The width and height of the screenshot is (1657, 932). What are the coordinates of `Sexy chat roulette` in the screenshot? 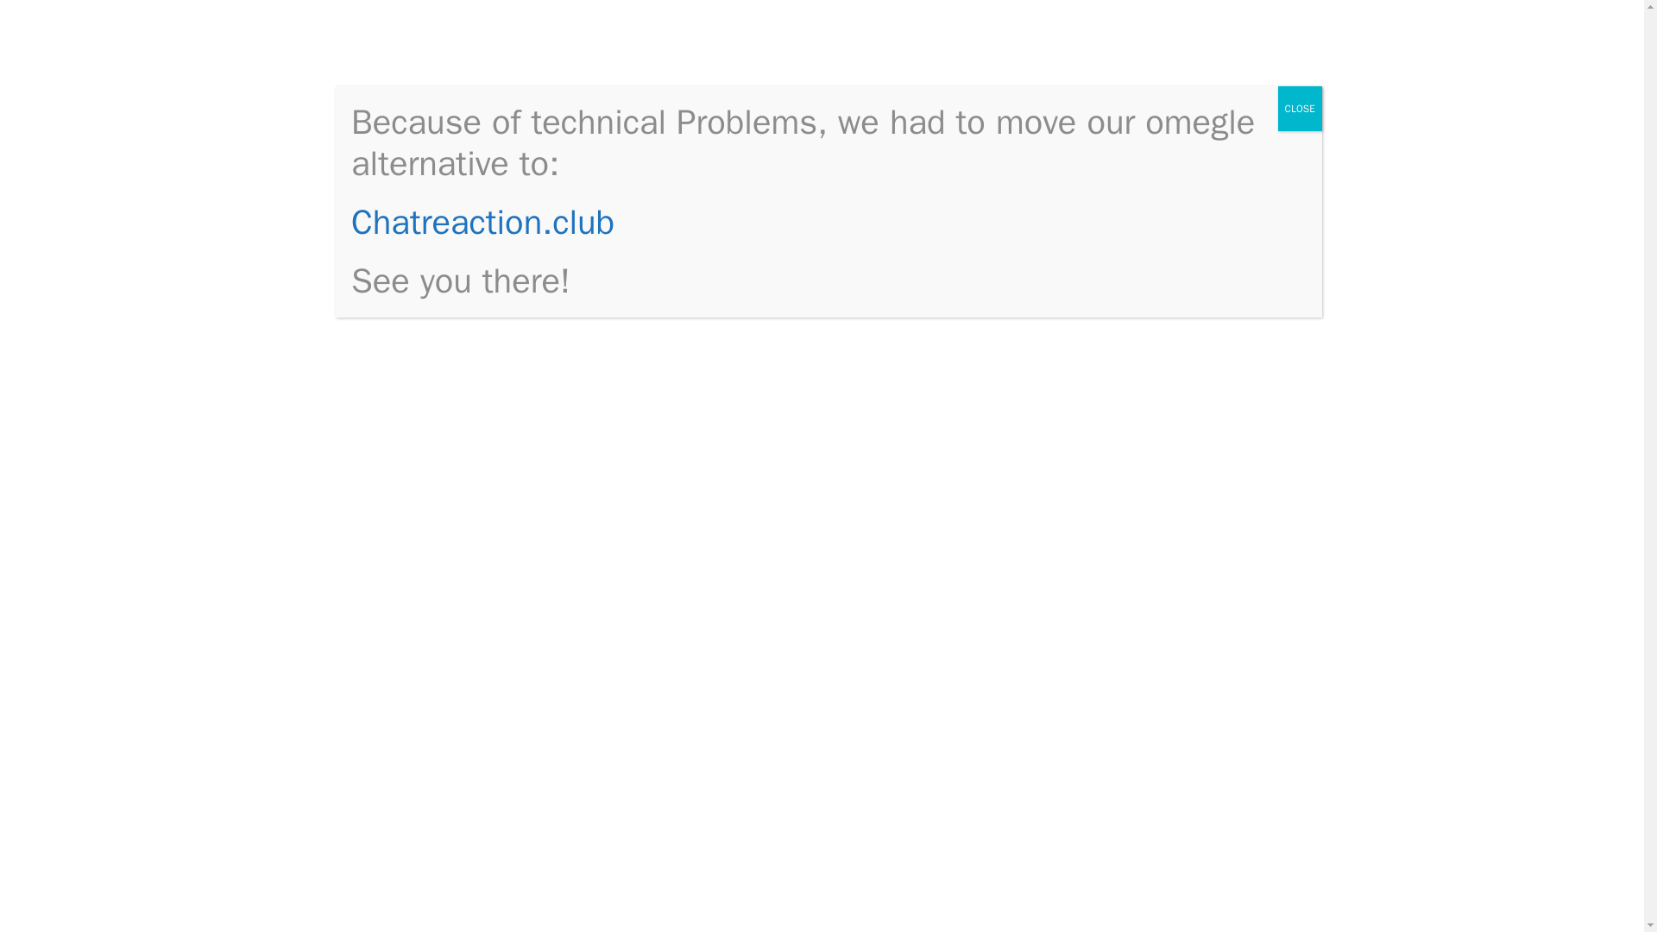 It's located at (1151, 519).